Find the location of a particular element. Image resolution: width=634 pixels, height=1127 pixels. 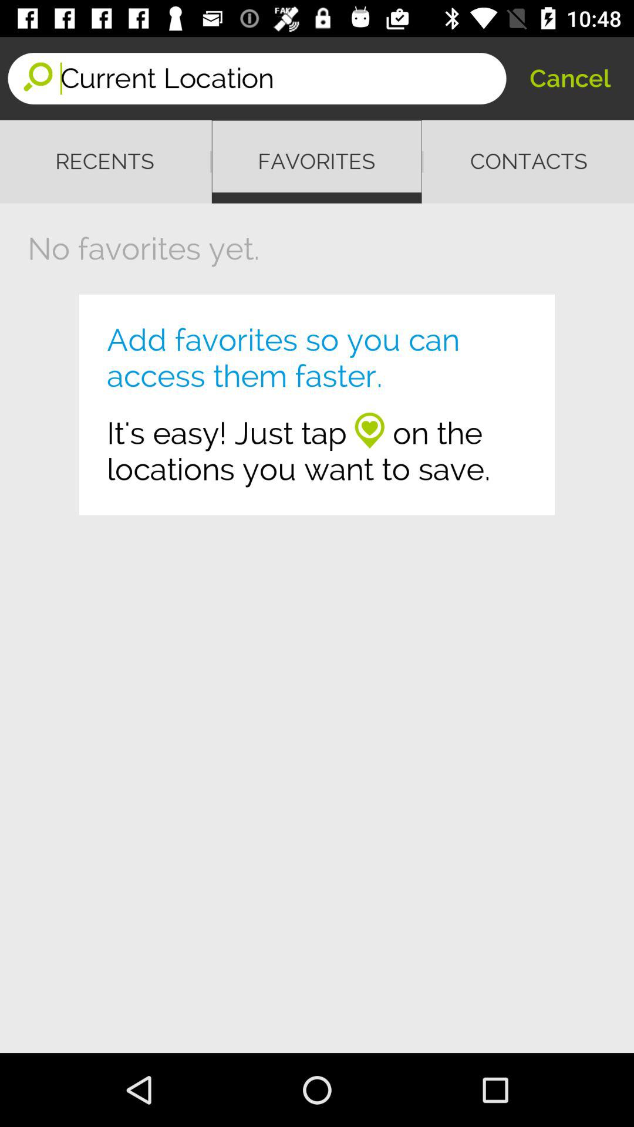

turn off the current location item is located at coordinates (283, 79).